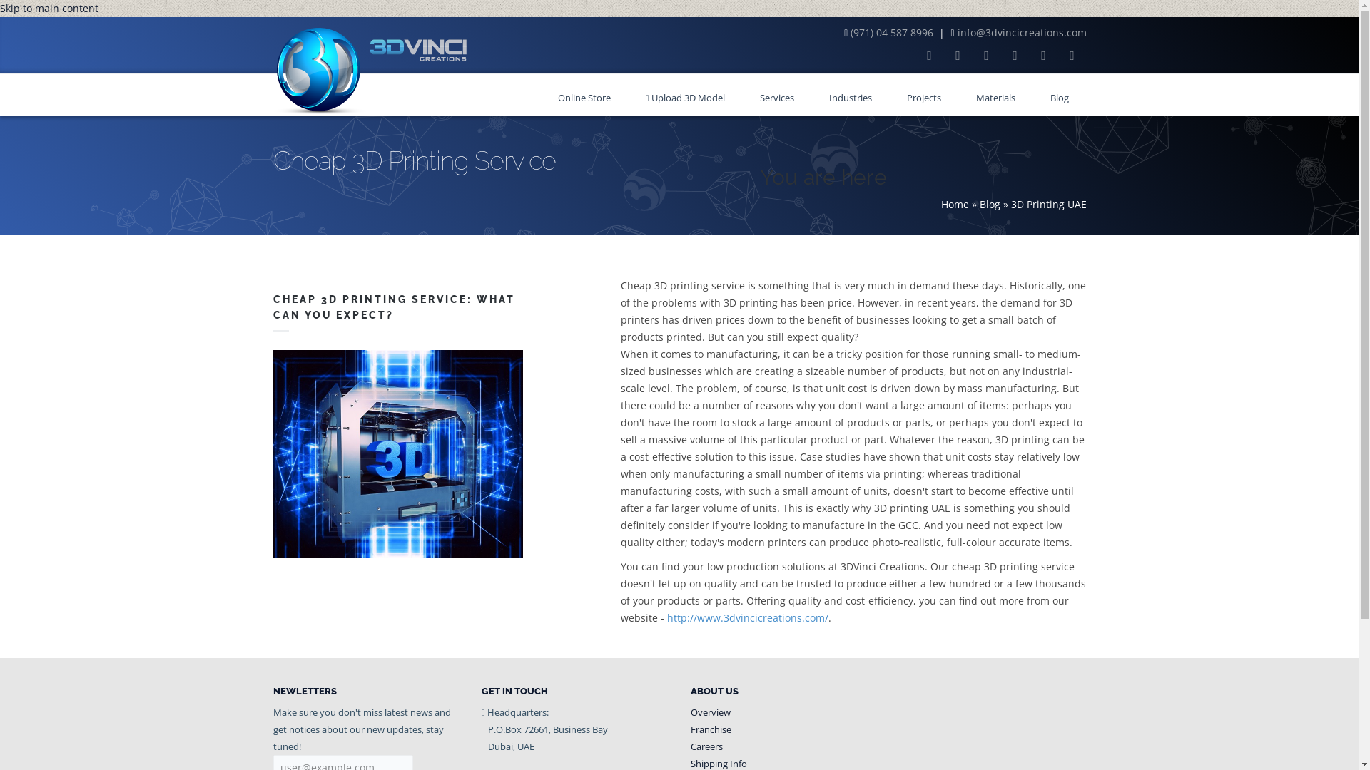 The height and width of the screenshot is (770, 1370). I want to click on 3D Printing UAE, so click(1048, 204).